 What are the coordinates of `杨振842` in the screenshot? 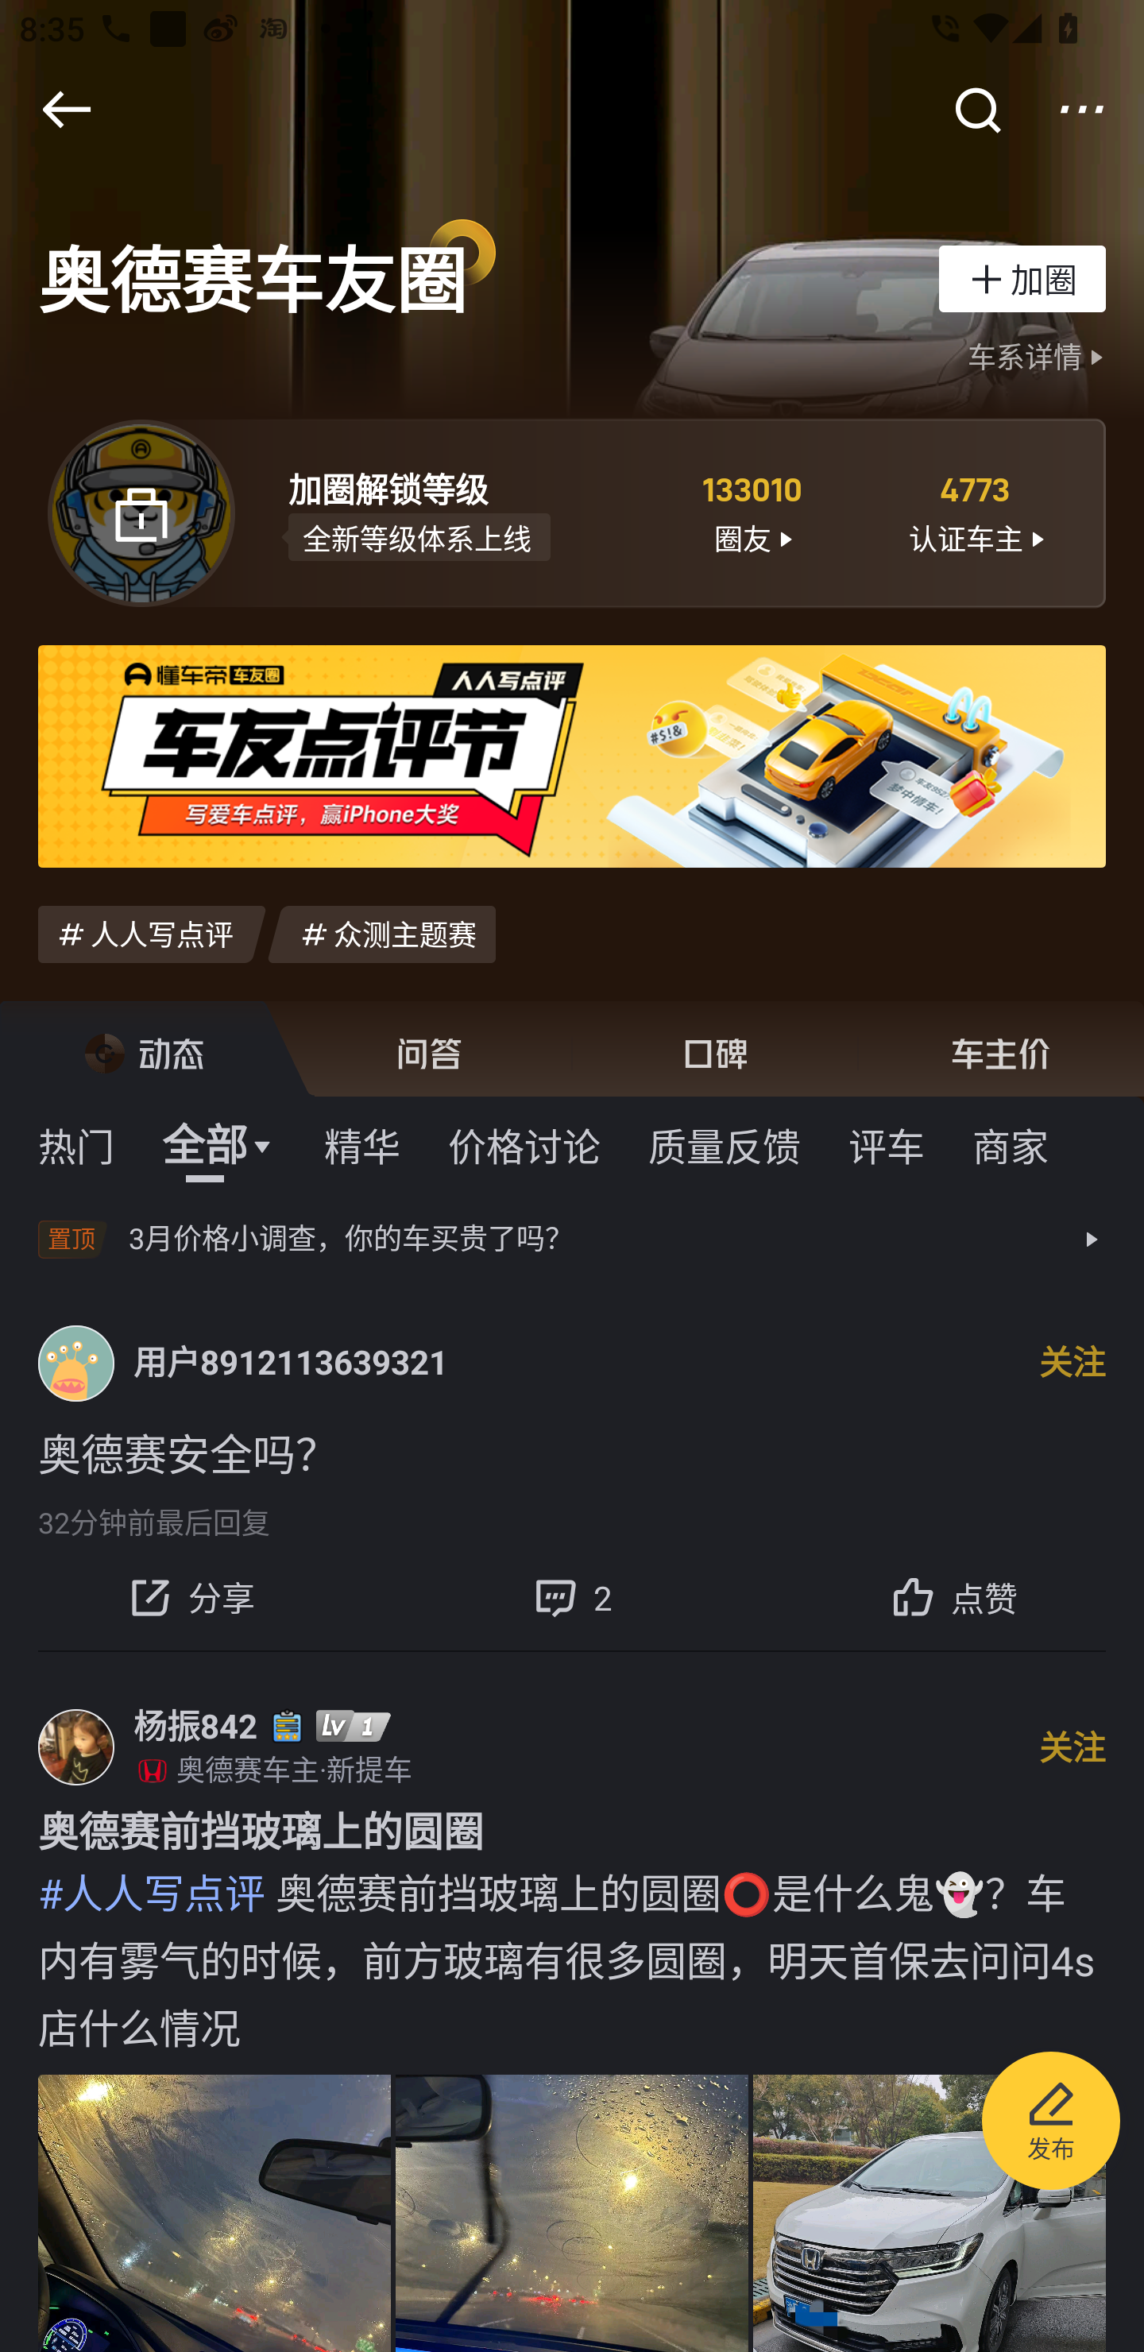 It's located at (195, 1726).